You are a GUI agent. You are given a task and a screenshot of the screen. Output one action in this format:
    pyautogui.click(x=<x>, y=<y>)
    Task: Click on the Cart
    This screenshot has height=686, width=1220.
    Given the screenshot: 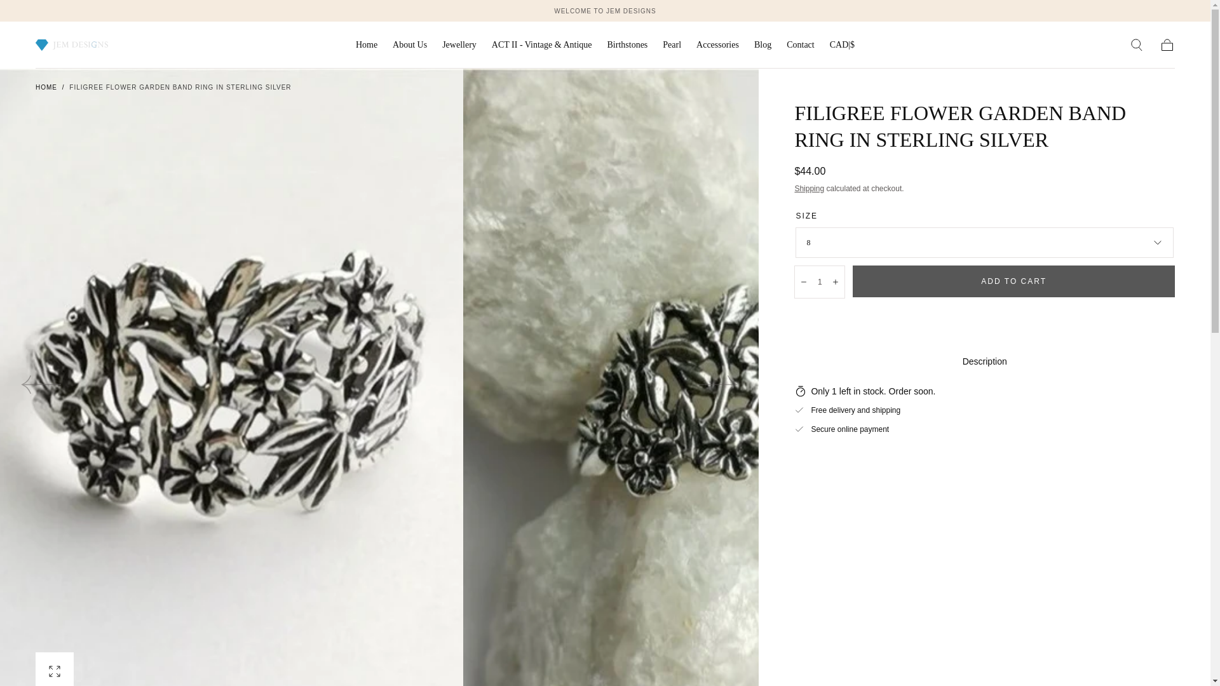 What is the action you would take?
    pyautogui.click(x=1167, y=45)
    